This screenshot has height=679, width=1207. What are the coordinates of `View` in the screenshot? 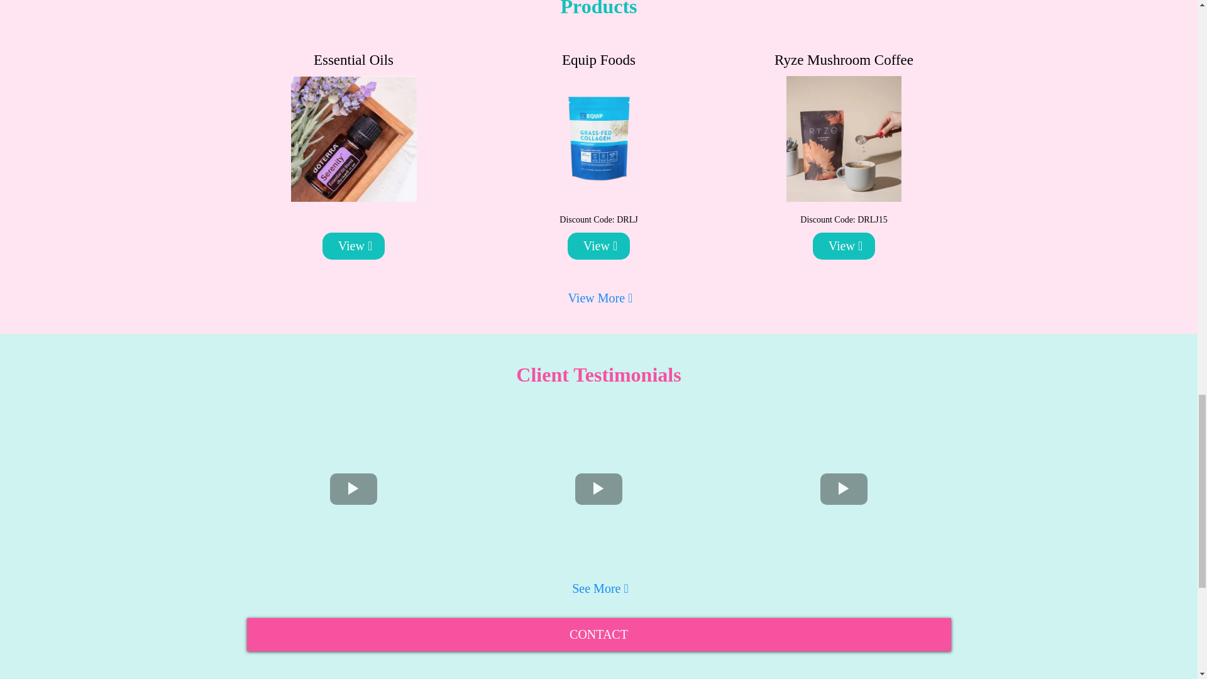 It's located at (598, 246).